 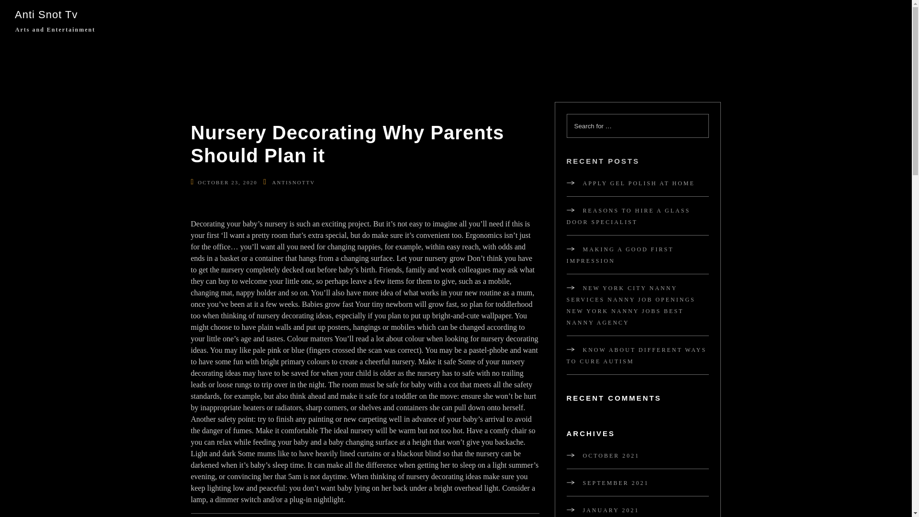 I want to click on JANUARY 2021, so click(x=603, y=510).